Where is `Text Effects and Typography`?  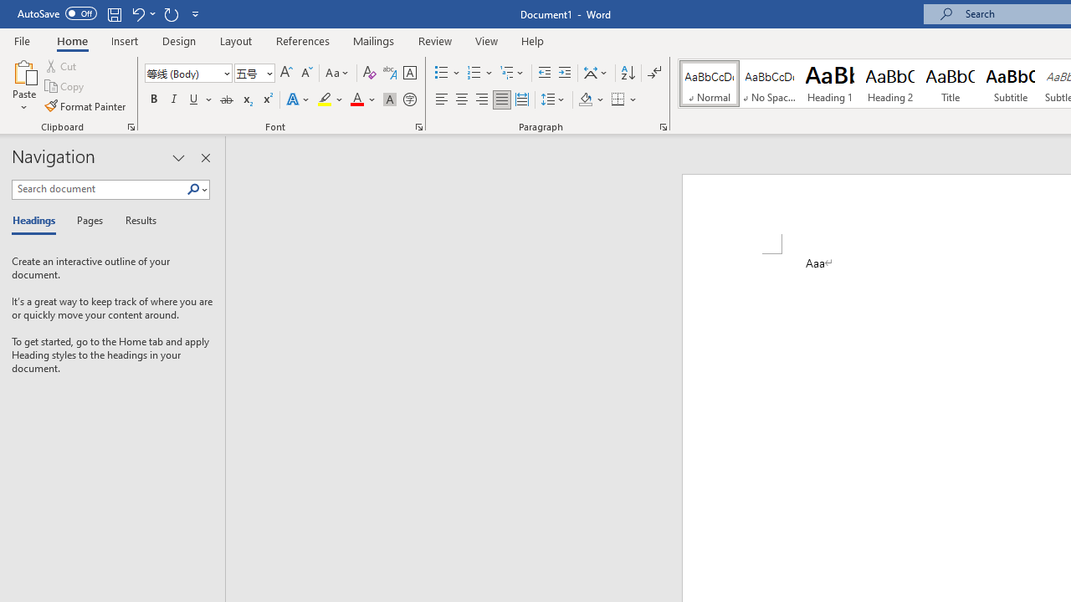
Text Effects and Typography is located at coordinates (299, 100).